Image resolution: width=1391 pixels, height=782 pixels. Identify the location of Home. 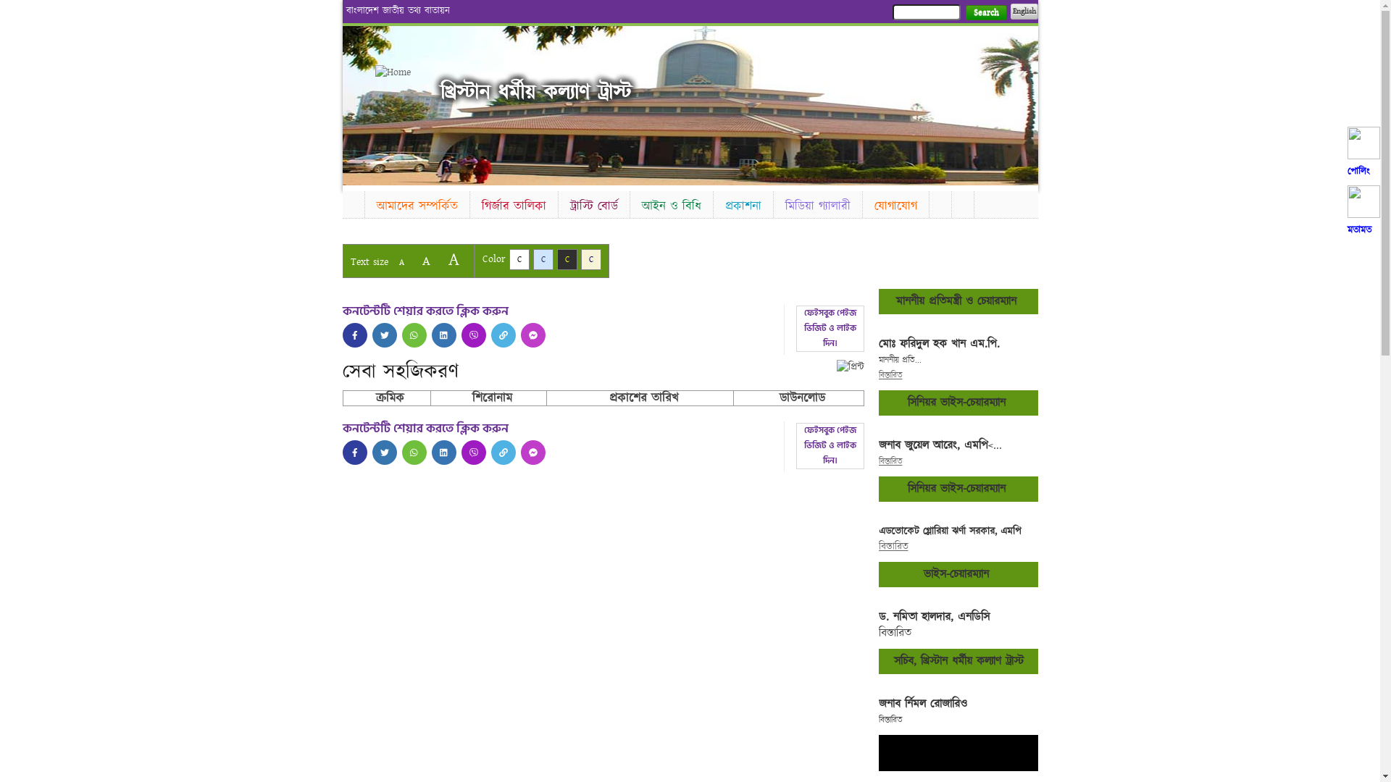
(353, 203).